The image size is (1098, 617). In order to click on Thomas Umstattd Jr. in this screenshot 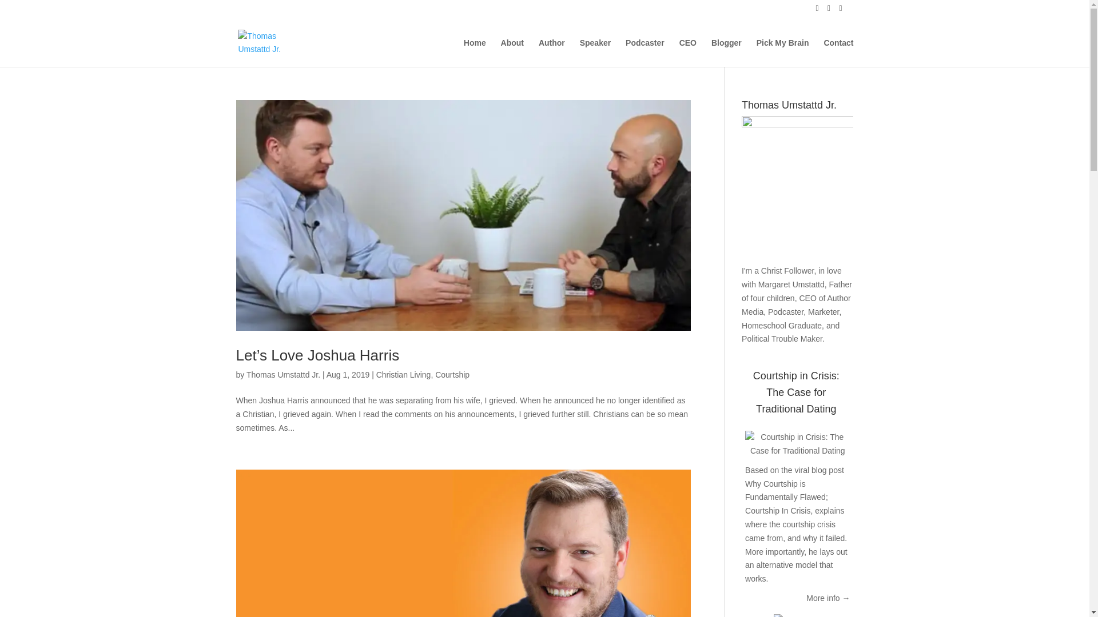, I will do `click(283, 375)`.